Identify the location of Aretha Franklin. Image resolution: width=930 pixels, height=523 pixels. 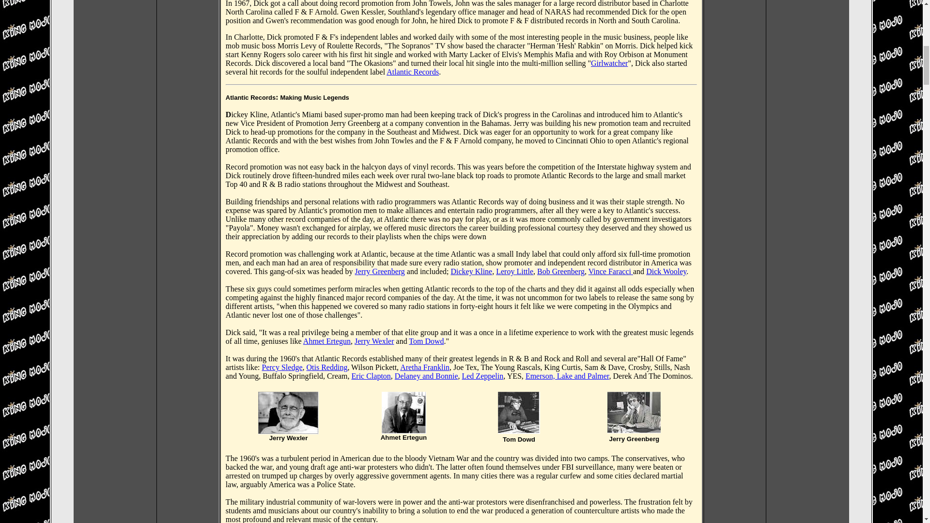
(424, 367).